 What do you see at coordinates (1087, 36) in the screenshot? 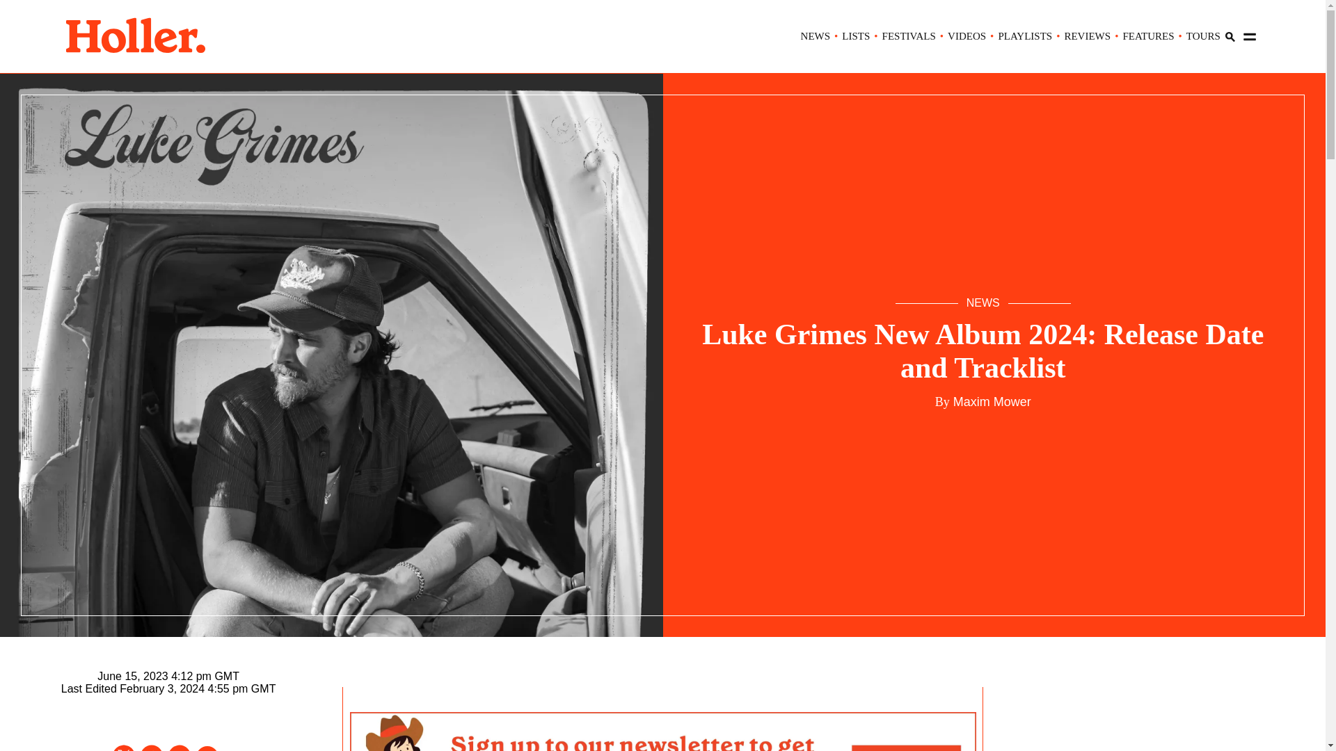
I see `REVIEWS` at bounding box center [1087, 36].